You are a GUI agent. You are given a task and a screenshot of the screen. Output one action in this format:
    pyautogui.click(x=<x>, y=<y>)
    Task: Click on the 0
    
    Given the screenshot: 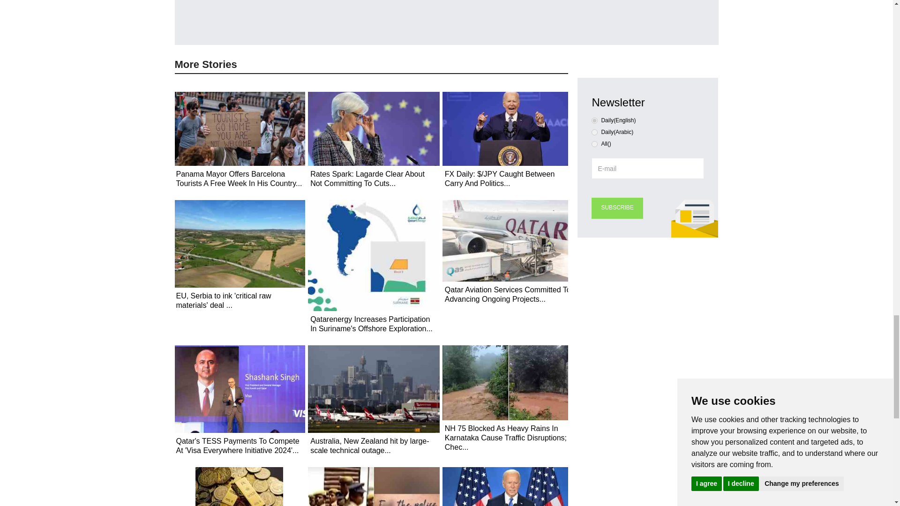 What is the action you would take?
    pyautogui.click(x=594, y=120)
    